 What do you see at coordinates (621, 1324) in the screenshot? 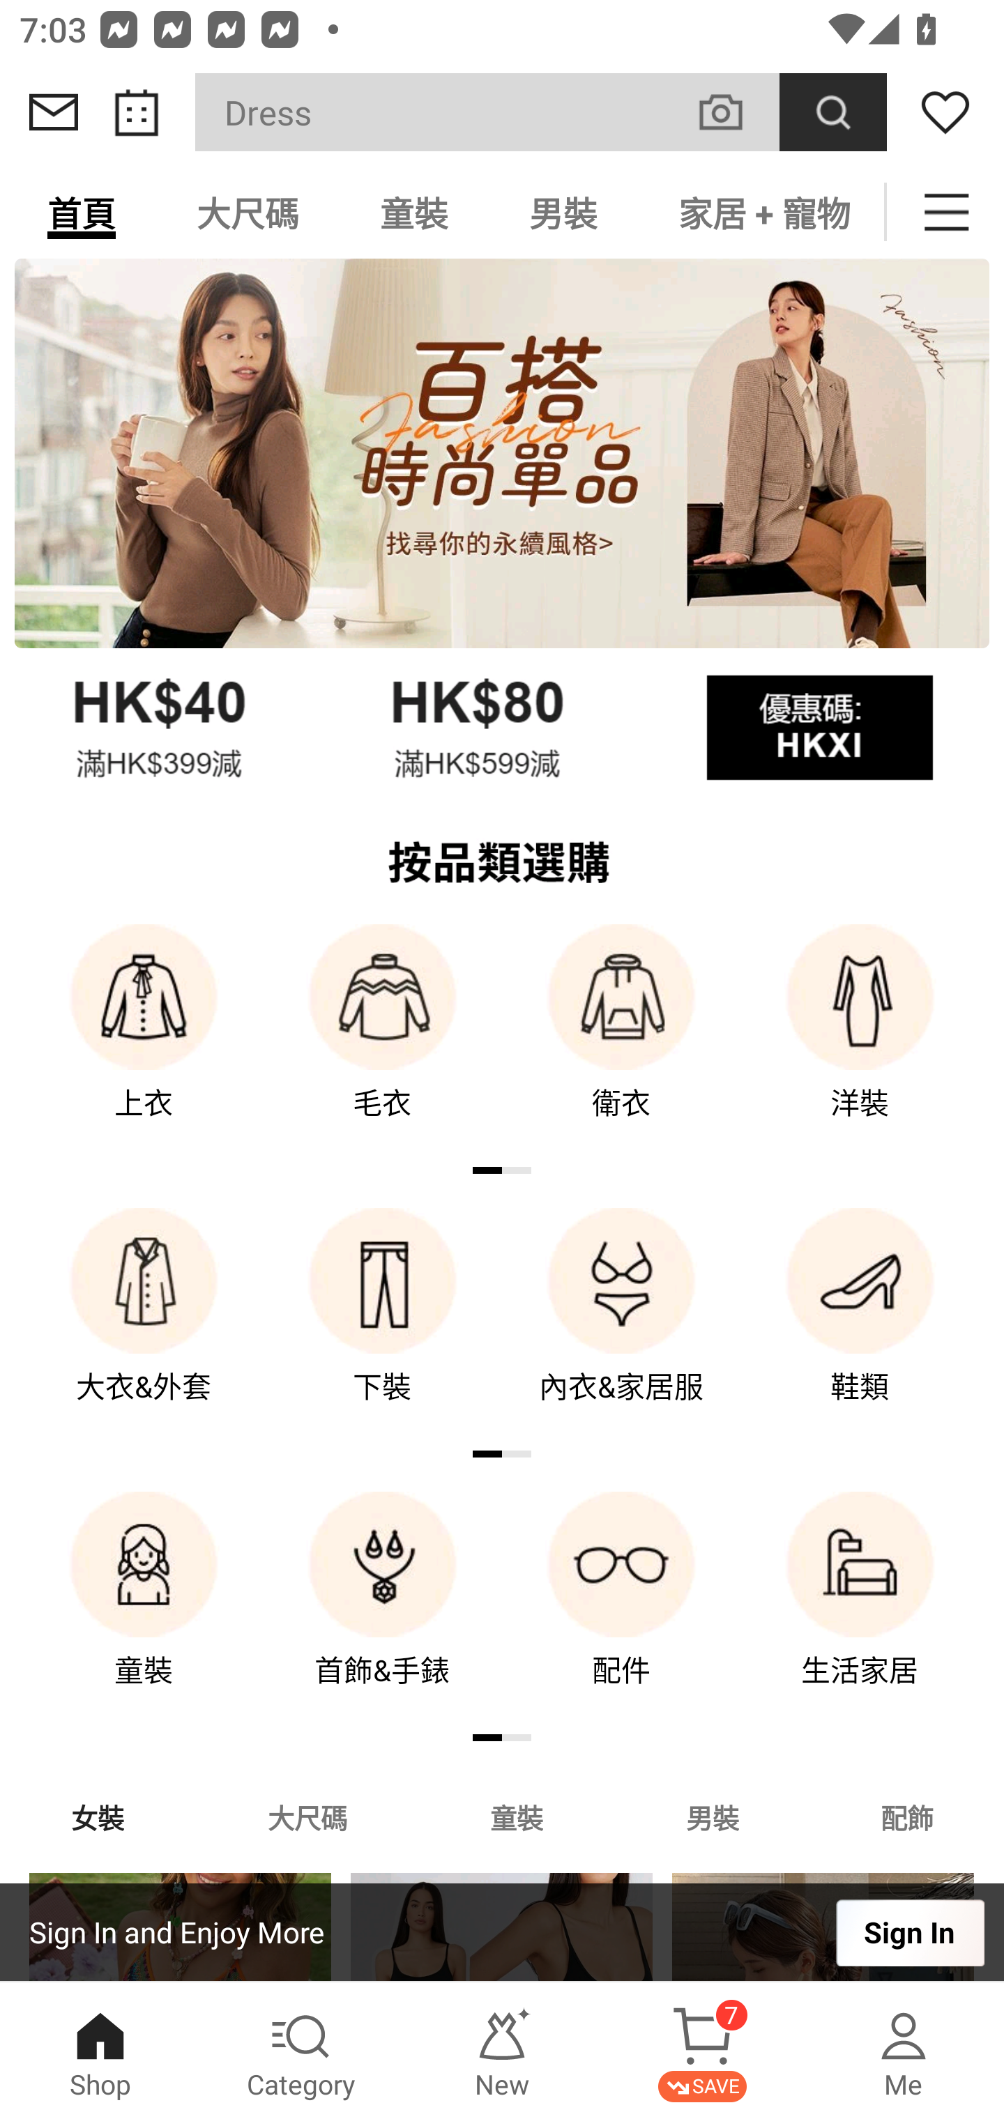
I see `內衣&家居服` at bounding box center [621, 1324].